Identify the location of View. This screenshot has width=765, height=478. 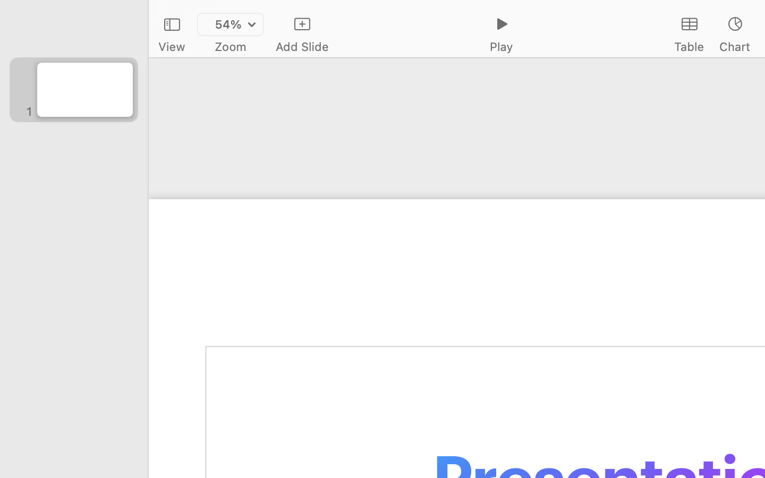
(172, 47).